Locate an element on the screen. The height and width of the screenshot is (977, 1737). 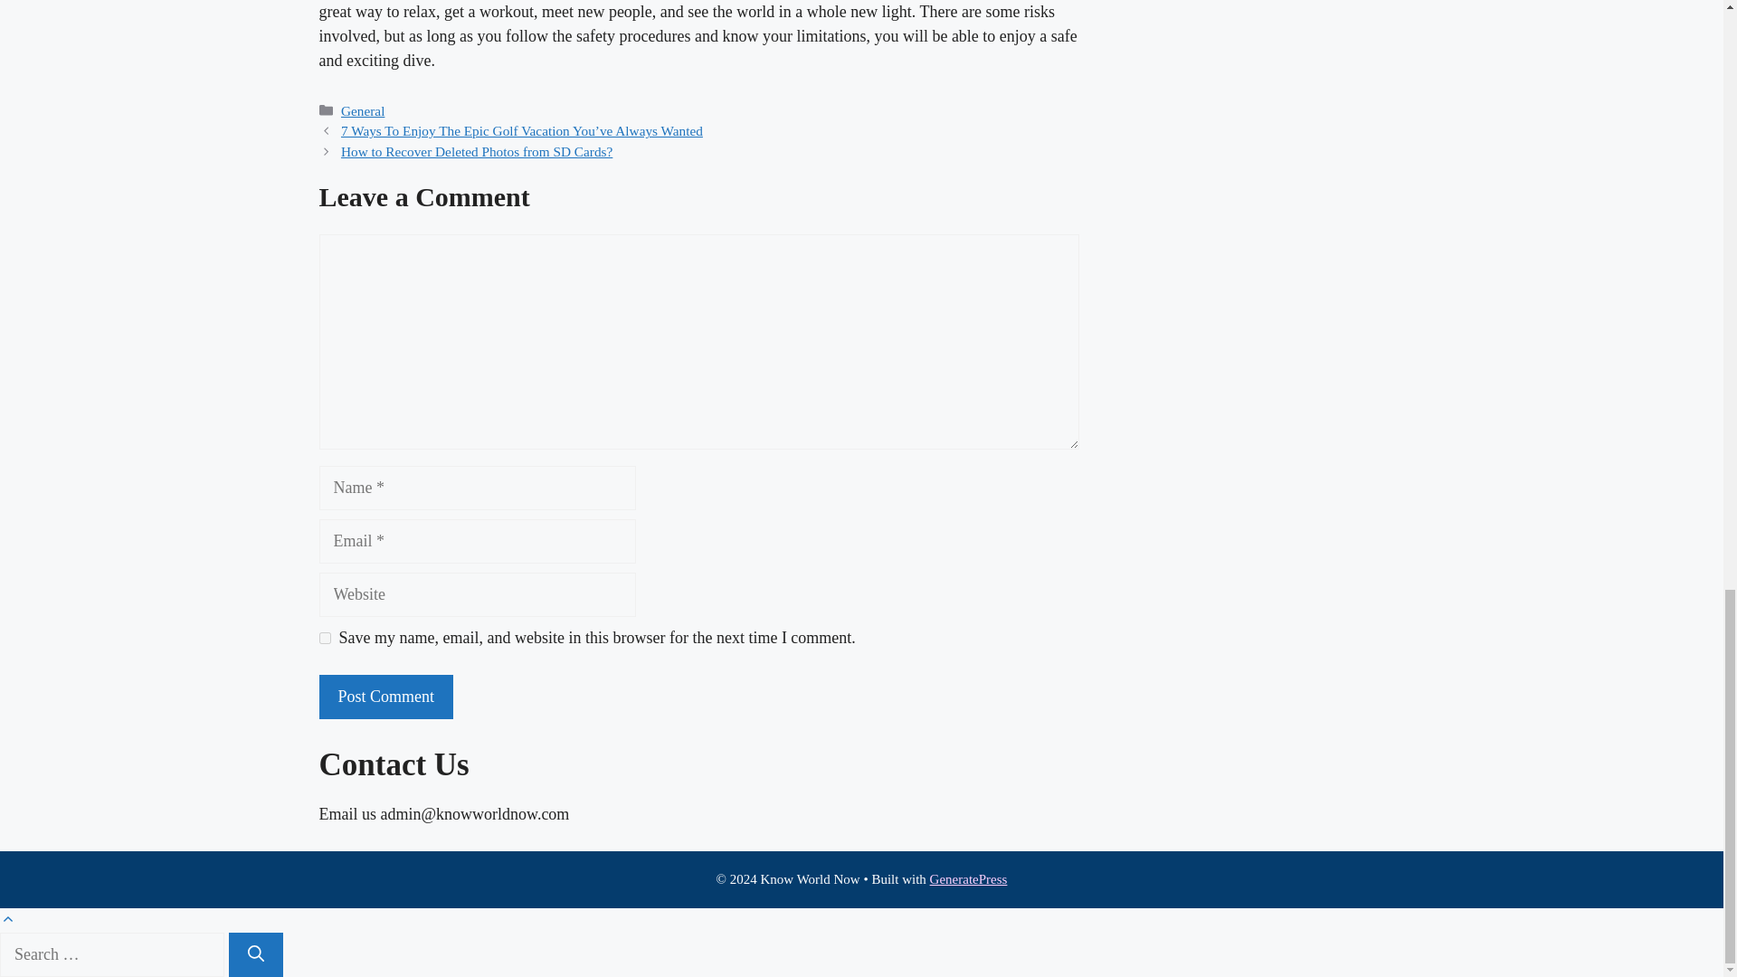
How to Recover Deleted Photos from SD Cards? is located at coordinates (476, 151).